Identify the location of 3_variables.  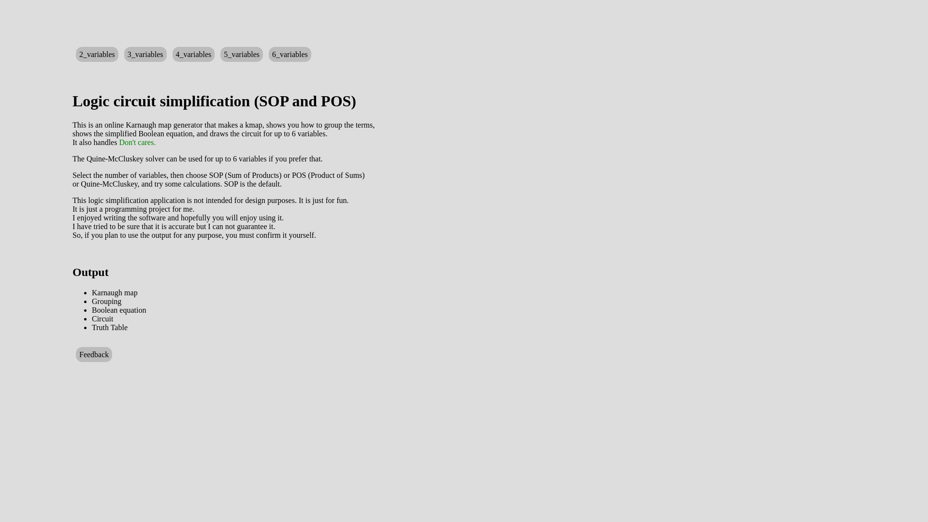
(145, 54).